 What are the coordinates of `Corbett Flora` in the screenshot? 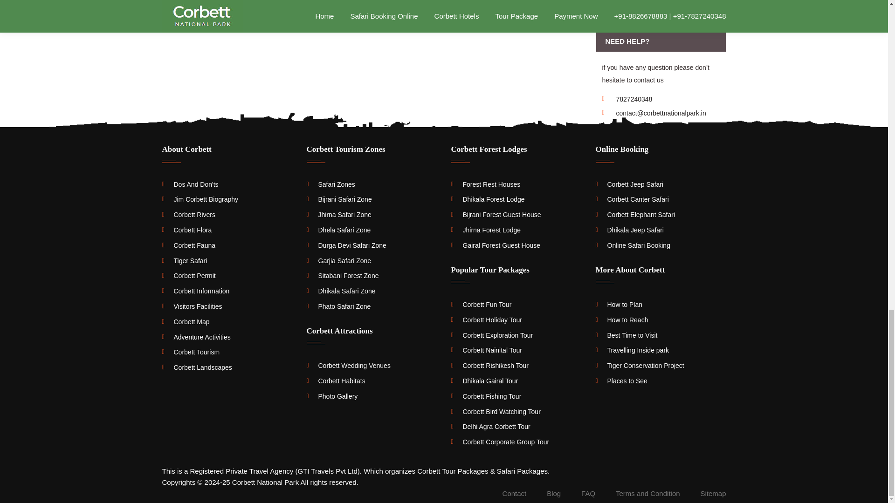 It's located at (187, 230).